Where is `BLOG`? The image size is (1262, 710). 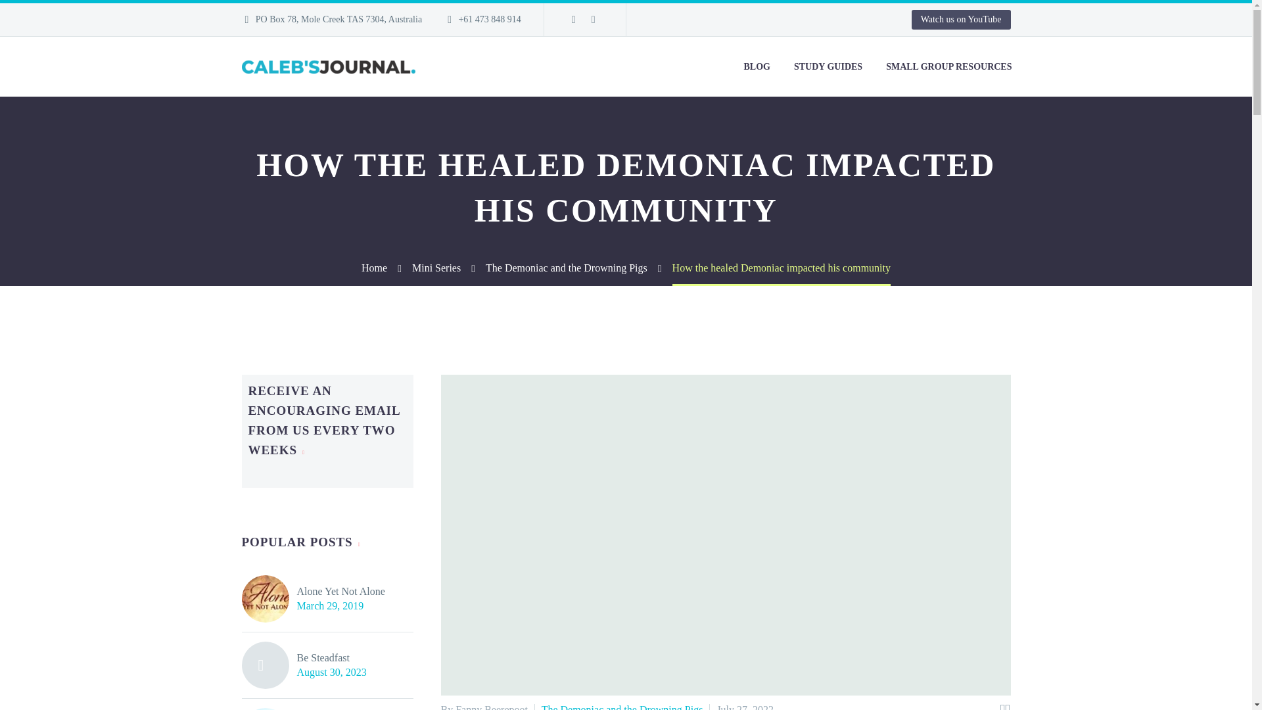 BLOG is located at coordinates (757, 66).